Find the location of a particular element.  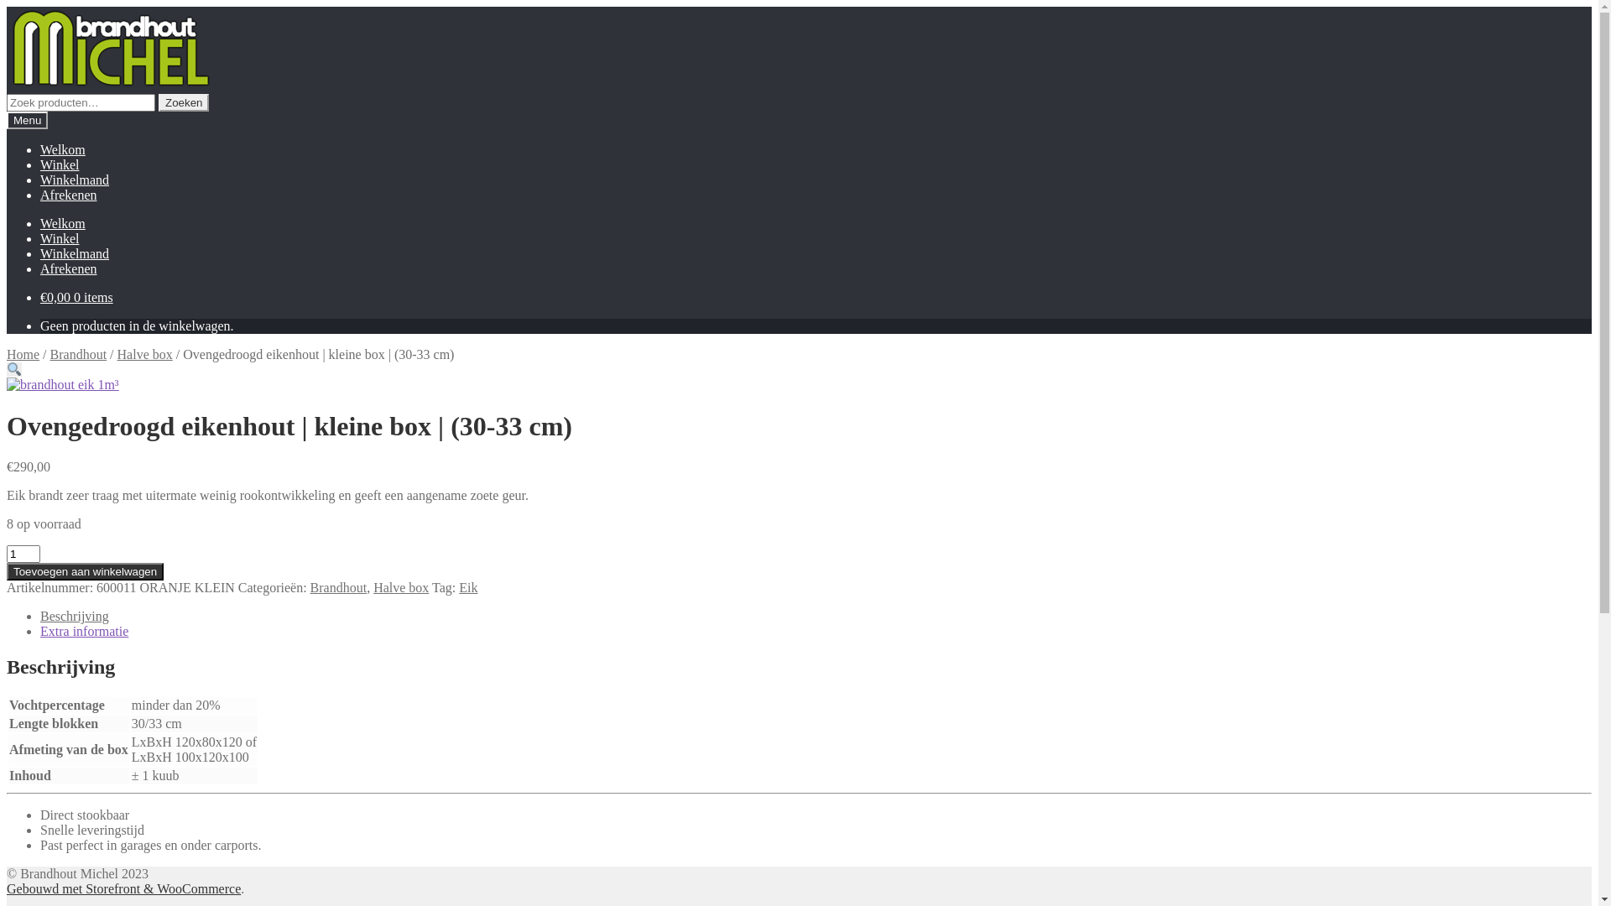

Brandhout is located at coordinates (339, 587).